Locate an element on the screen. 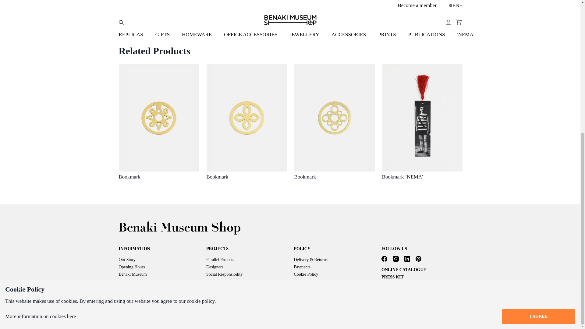  Contact Us is located at coordinates (128, 288).